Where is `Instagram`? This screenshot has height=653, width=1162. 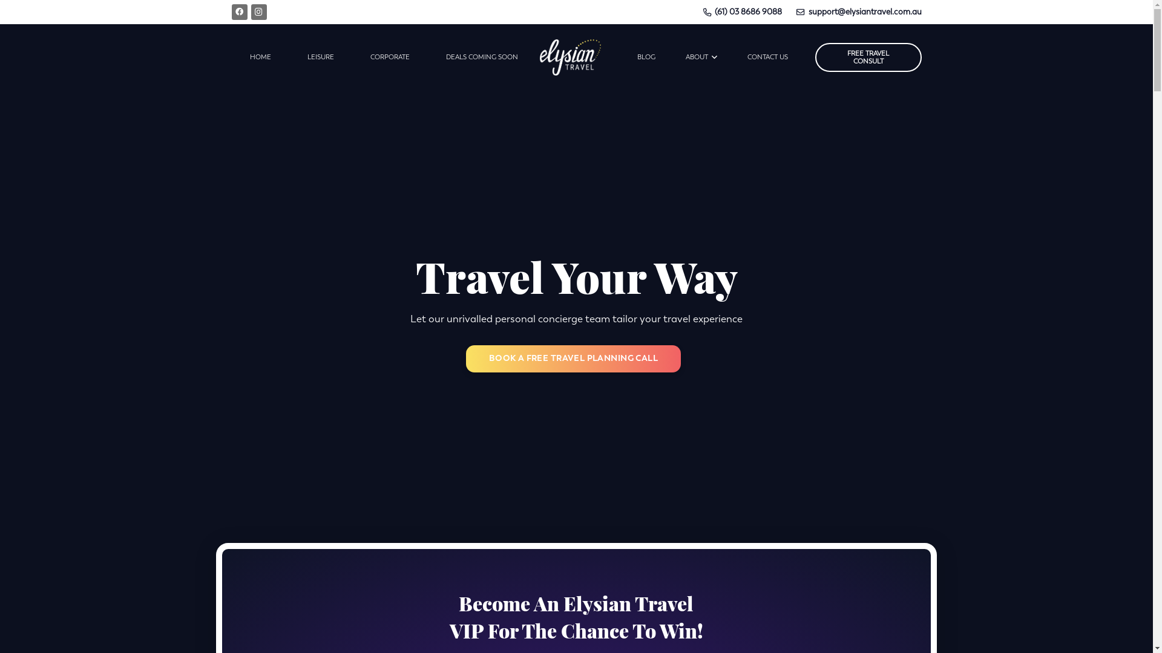
Instagram is located at coordinates (258, 12).